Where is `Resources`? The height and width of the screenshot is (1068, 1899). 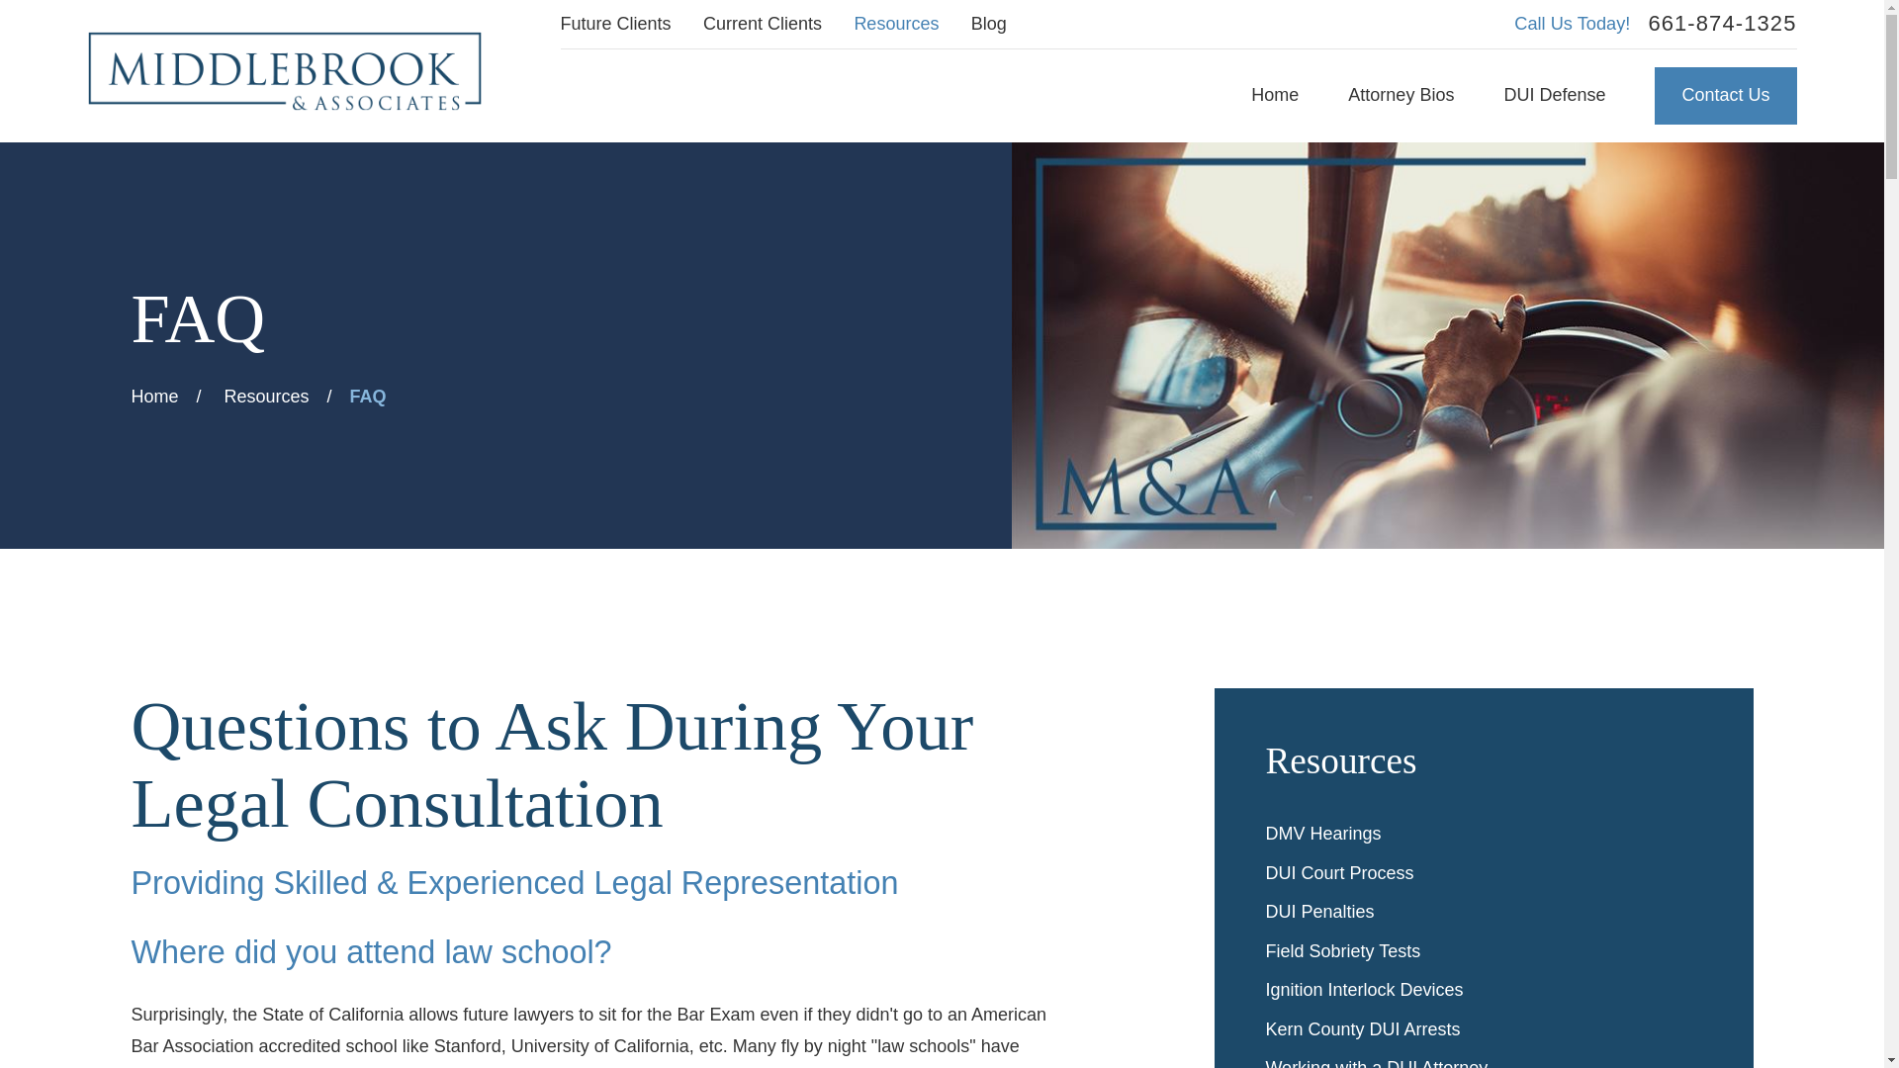
Resources is located at coordinates (895, 24).